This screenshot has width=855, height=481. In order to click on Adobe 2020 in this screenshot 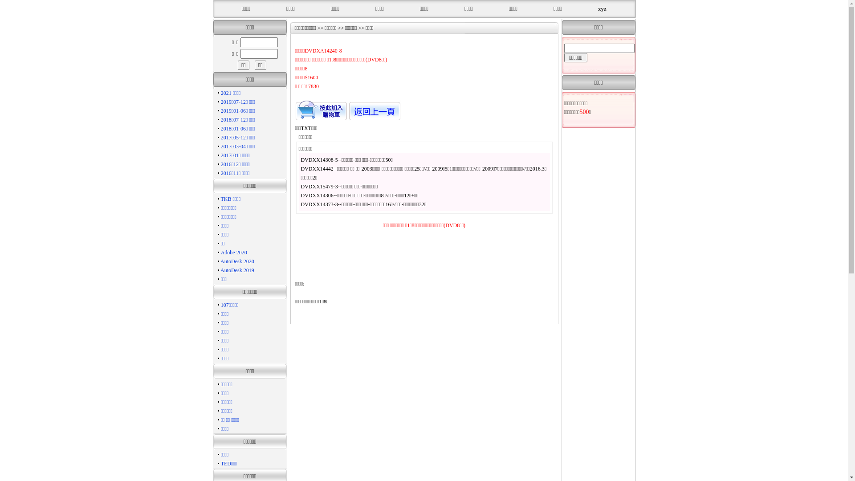, I will do `click(234, 253)`.